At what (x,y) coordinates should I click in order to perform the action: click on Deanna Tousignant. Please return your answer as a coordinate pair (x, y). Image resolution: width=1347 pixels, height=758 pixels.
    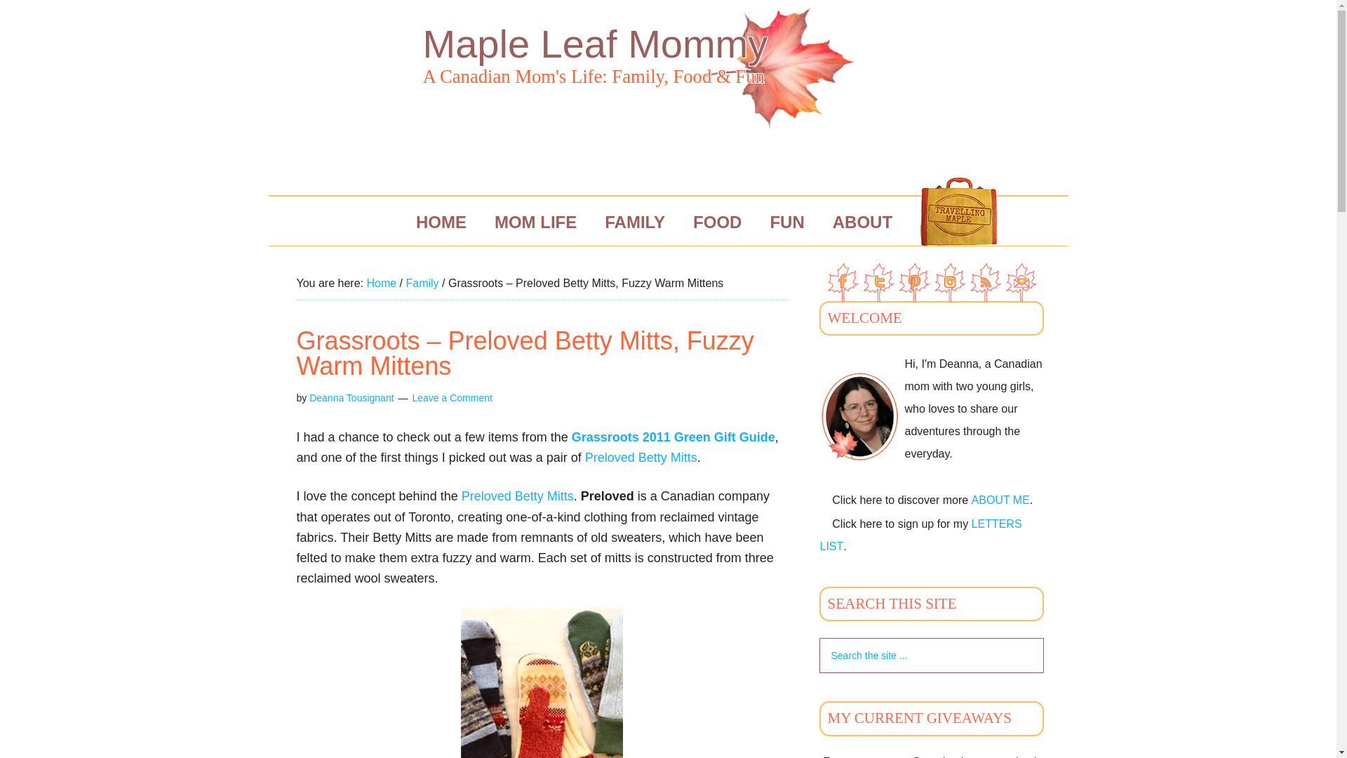
    Looking at the image, I should click on (351, 397).